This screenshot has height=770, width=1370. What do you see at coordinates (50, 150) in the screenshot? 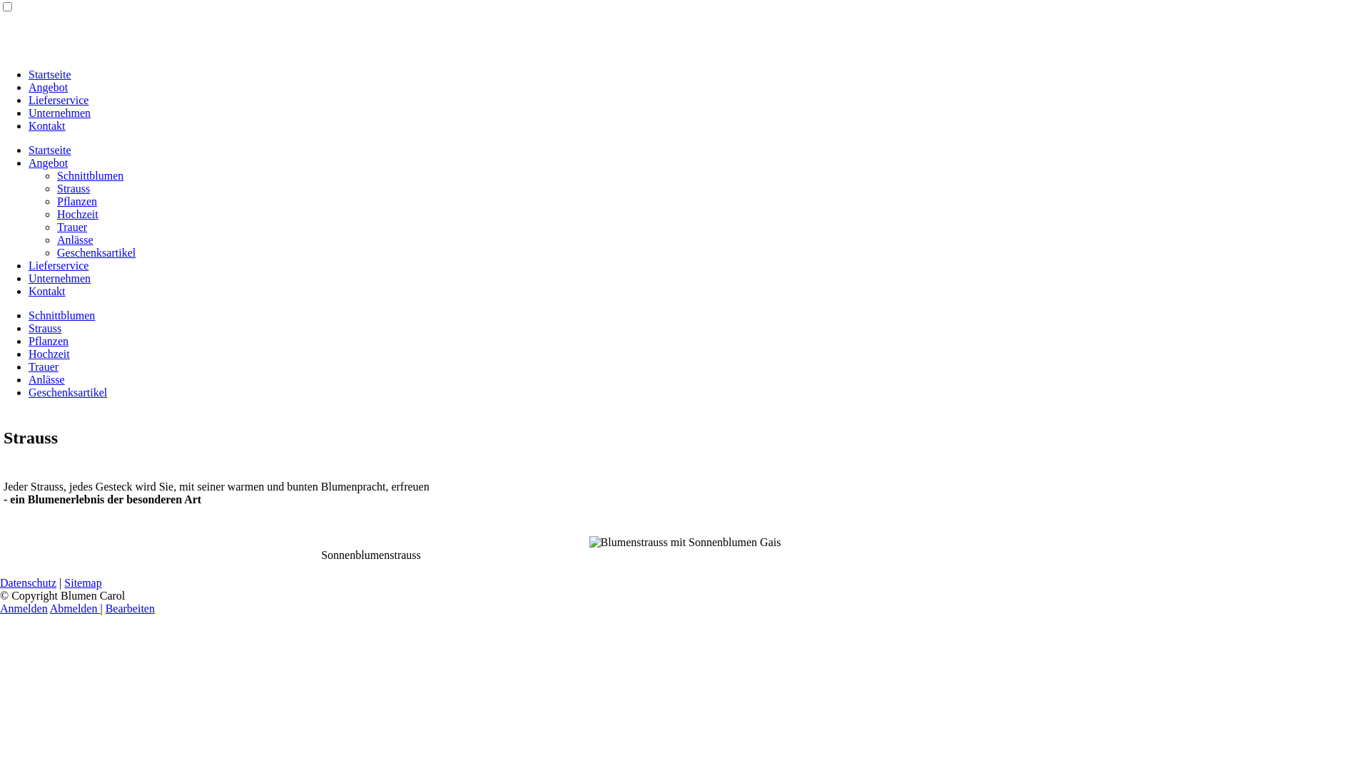
I see `Startseite` at bounding box center [50, 150].